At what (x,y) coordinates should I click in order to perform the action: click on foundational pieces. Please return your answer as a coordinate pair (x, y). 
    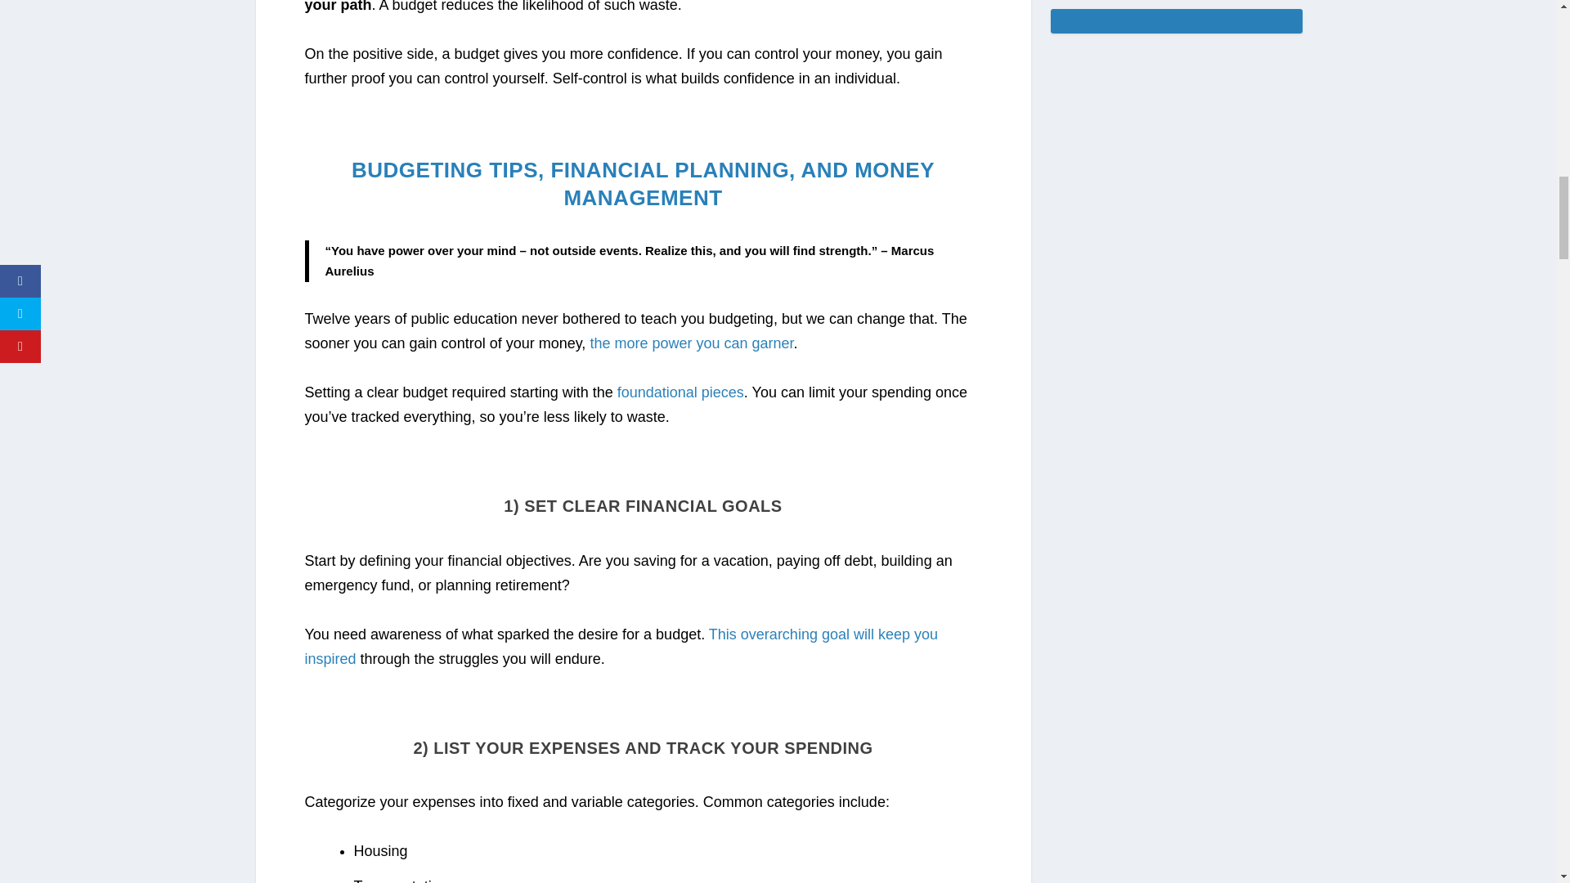
    Looking at the image, I should click on (680, 392).